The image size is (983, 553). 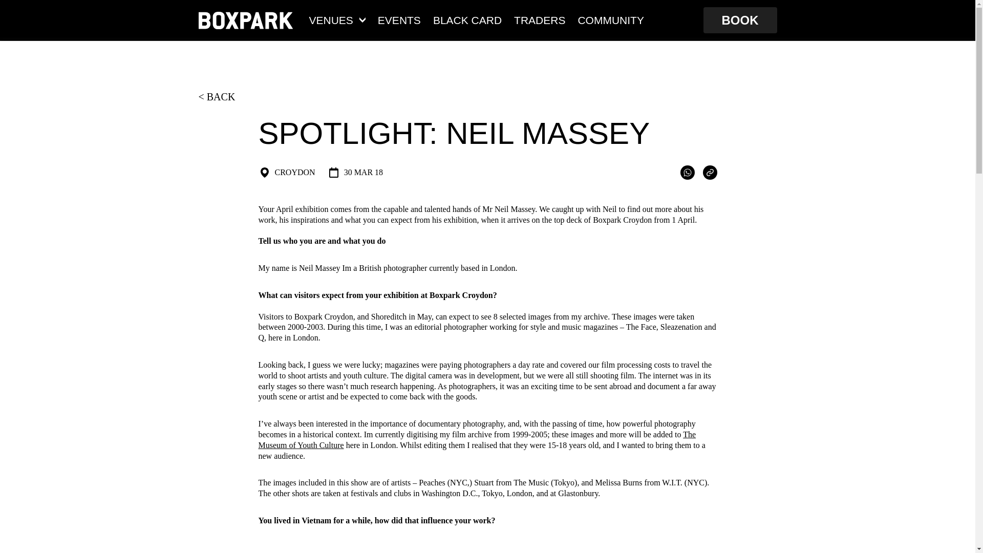 I want to click on COMMUNITY, so click(x=610, y=19).